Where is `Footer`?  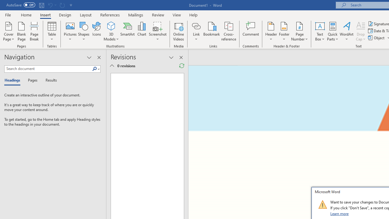 Footer is located at coordinates (284, 31).